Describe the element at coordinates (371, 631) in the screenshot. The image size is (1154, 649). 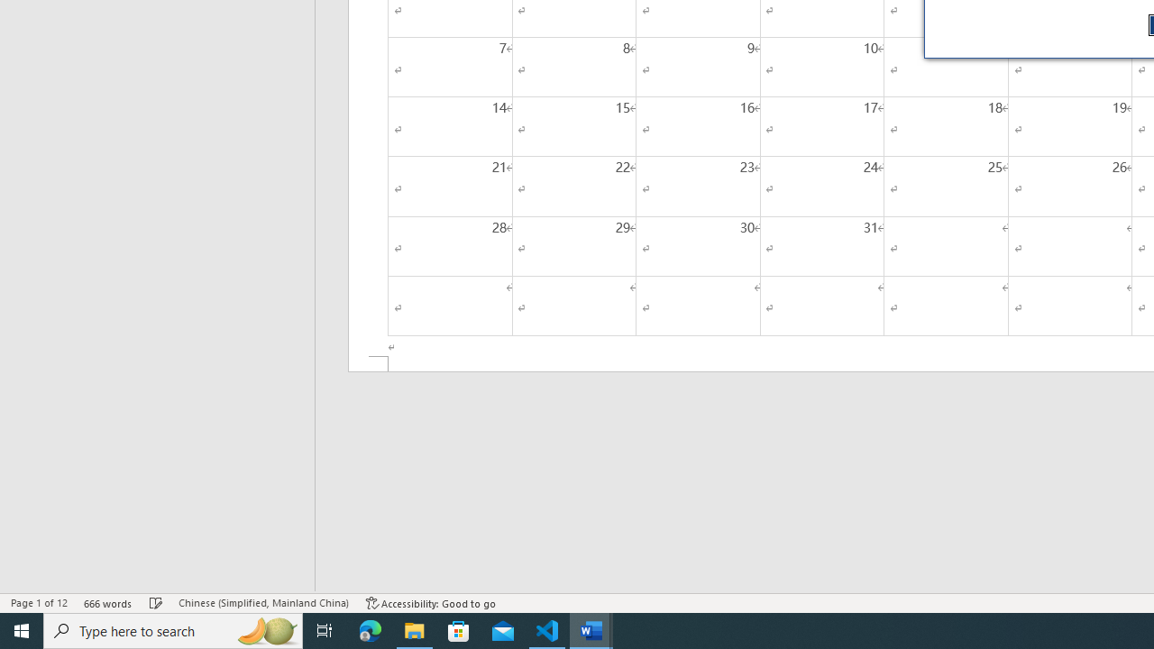
I see `Microsoft Edge` at that location.